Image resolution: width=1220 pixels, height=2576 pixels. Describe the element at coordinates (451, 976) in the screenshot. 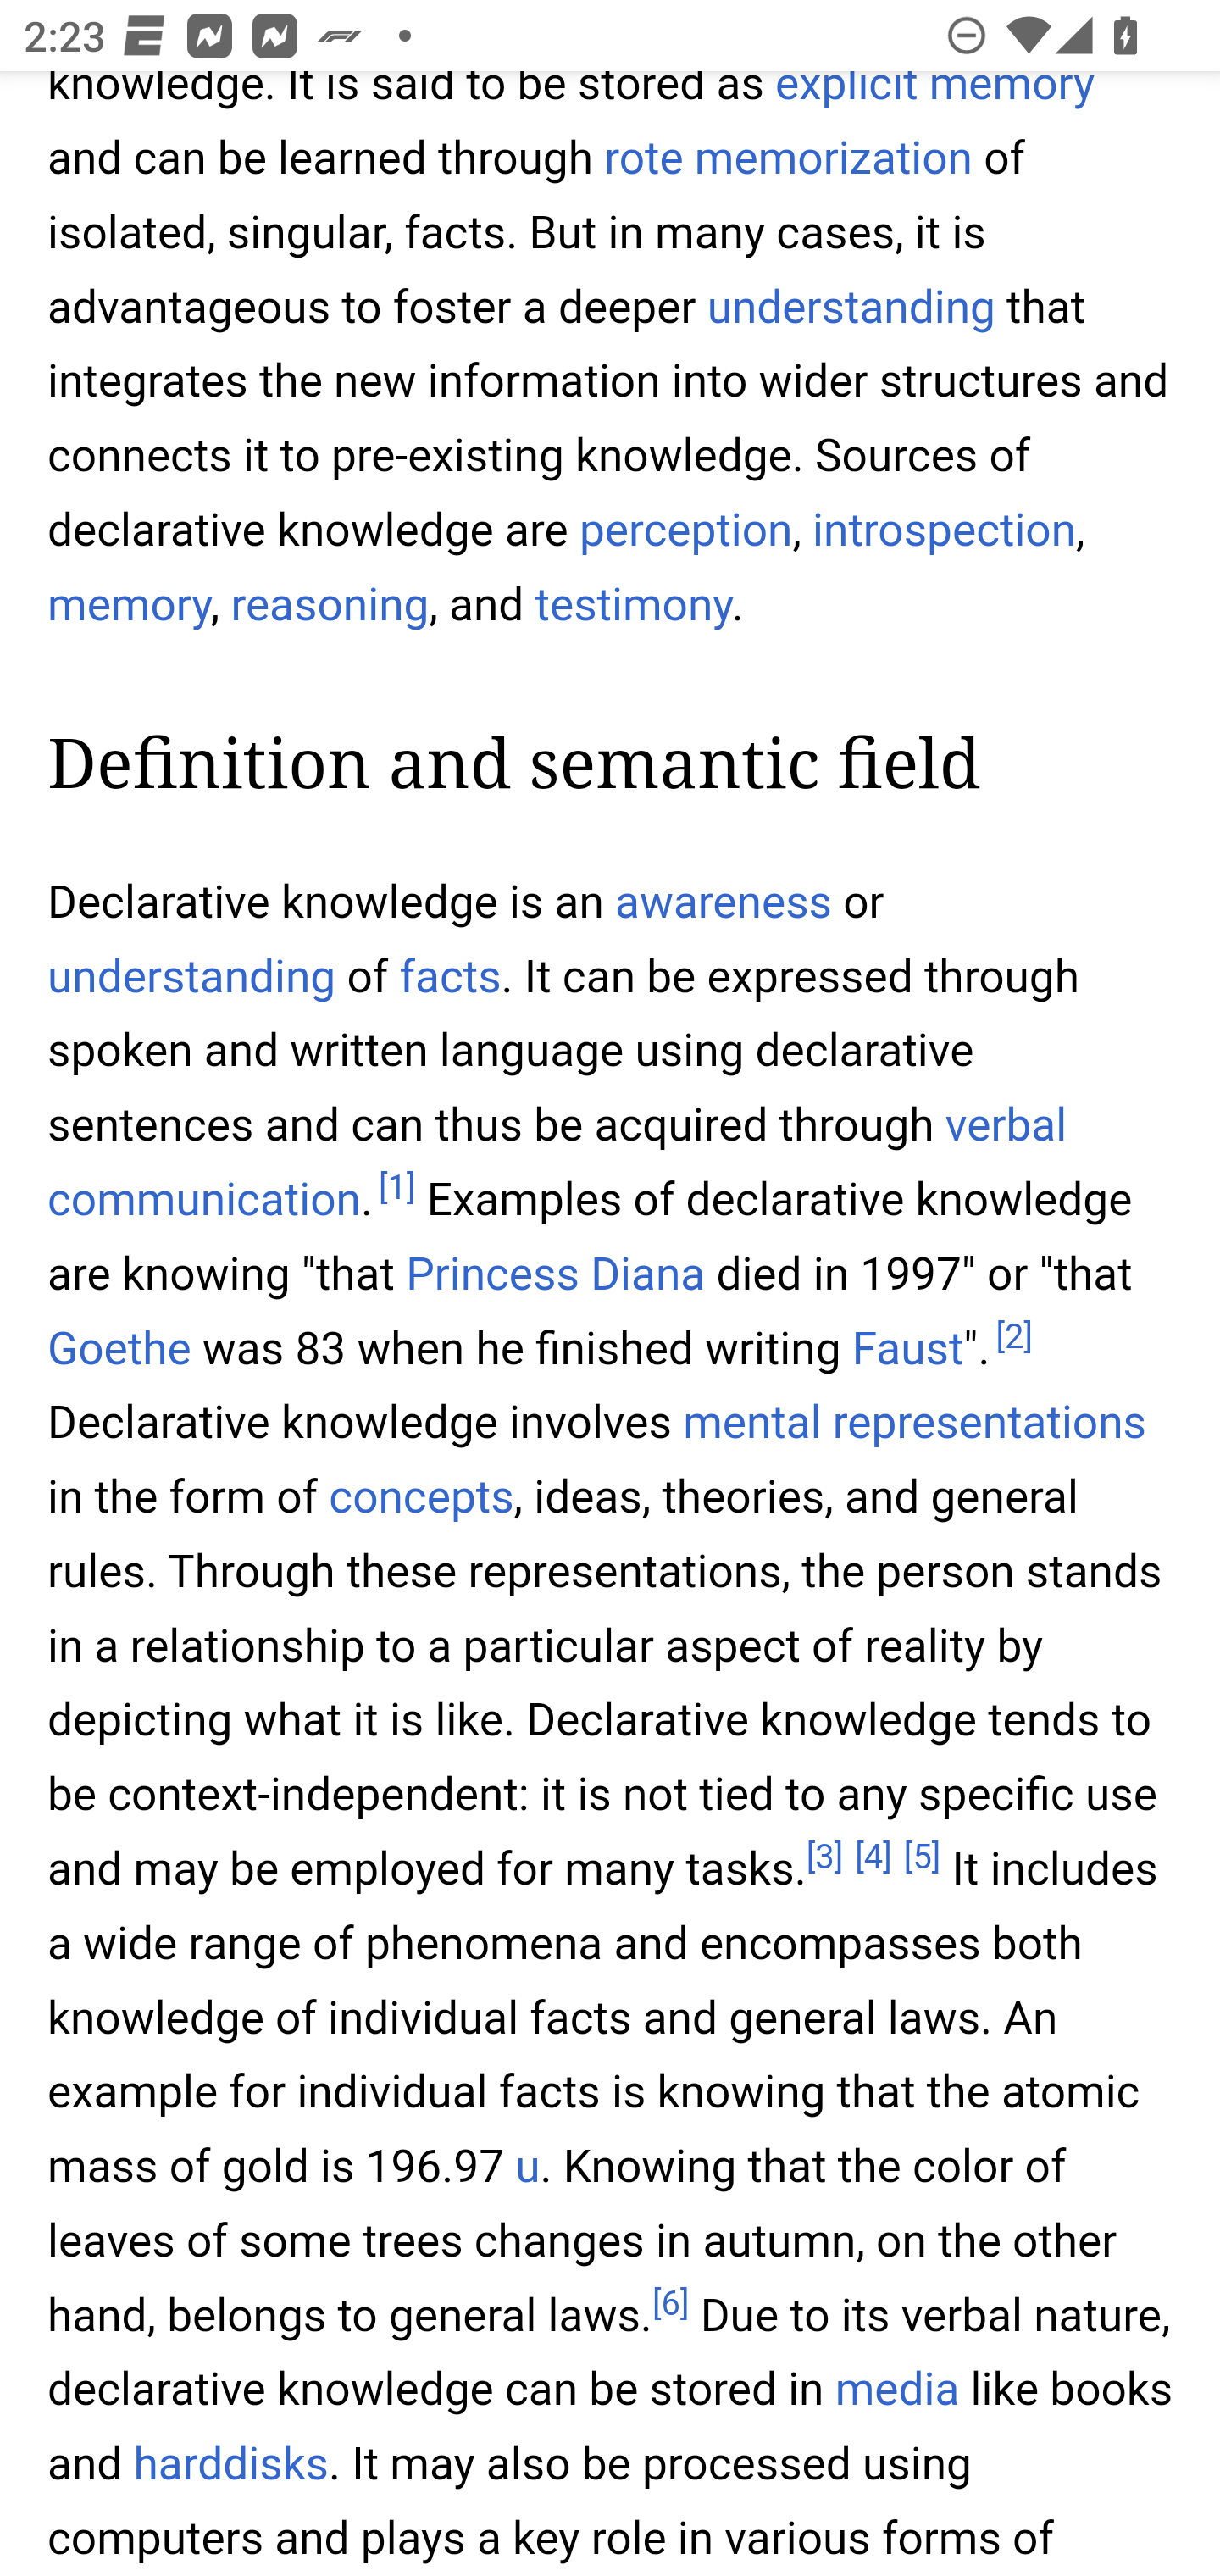

I see `facts` at that location.